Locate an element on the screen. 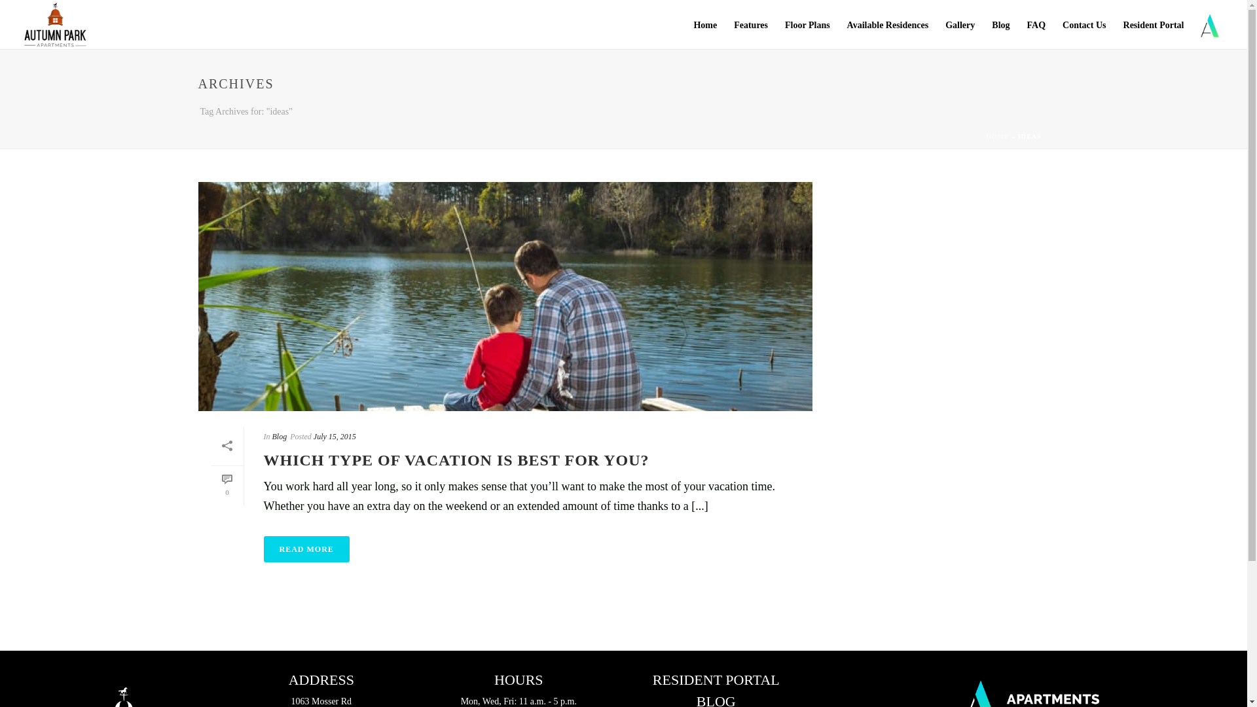 Image resolution: width=1257 pixels, height=707 pixels. Gallery is located at coordinates (960, 25).